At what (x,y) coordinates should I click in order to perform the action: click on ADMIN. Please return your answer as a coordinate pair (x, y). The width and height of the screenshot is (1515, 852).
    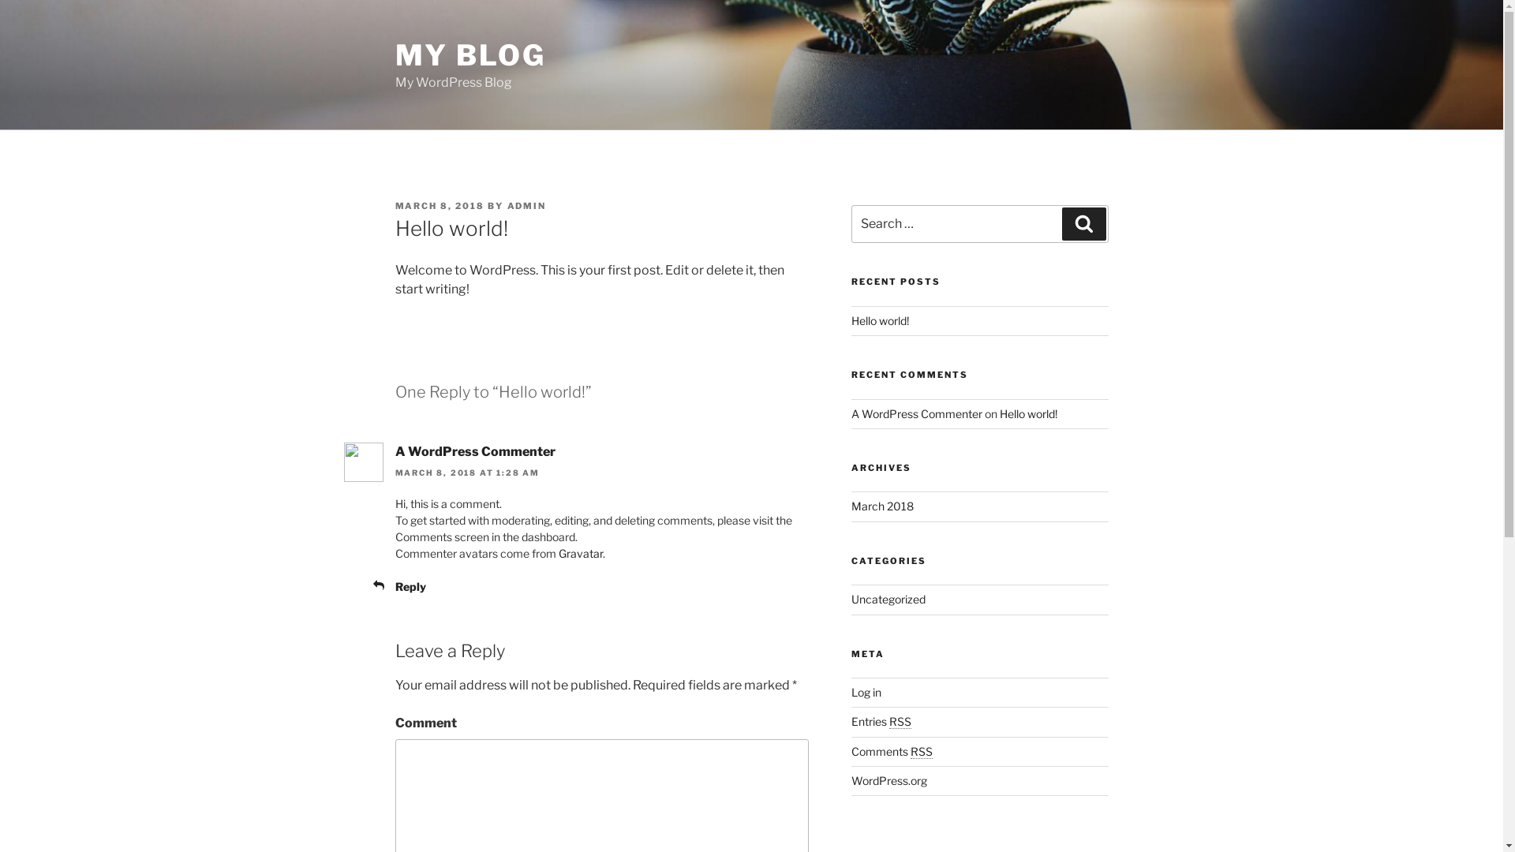
    Looking at the image, I should click on (526, 206).